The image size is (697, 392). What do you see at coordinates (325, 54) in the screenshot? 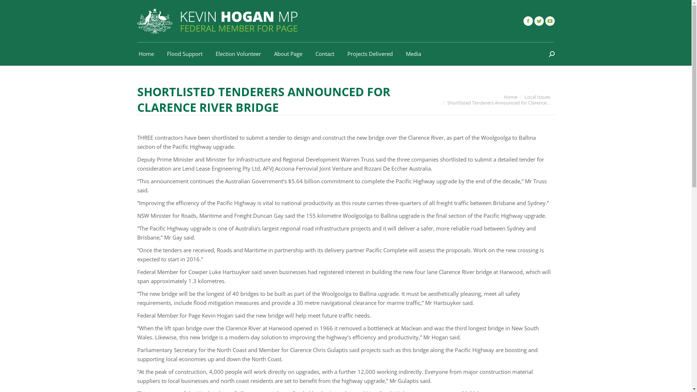
I see `Contact` at bounding box center [325, 54].